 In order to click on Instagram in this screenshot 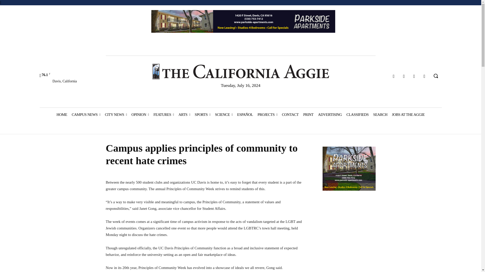, I will do `click(404, 76)`.